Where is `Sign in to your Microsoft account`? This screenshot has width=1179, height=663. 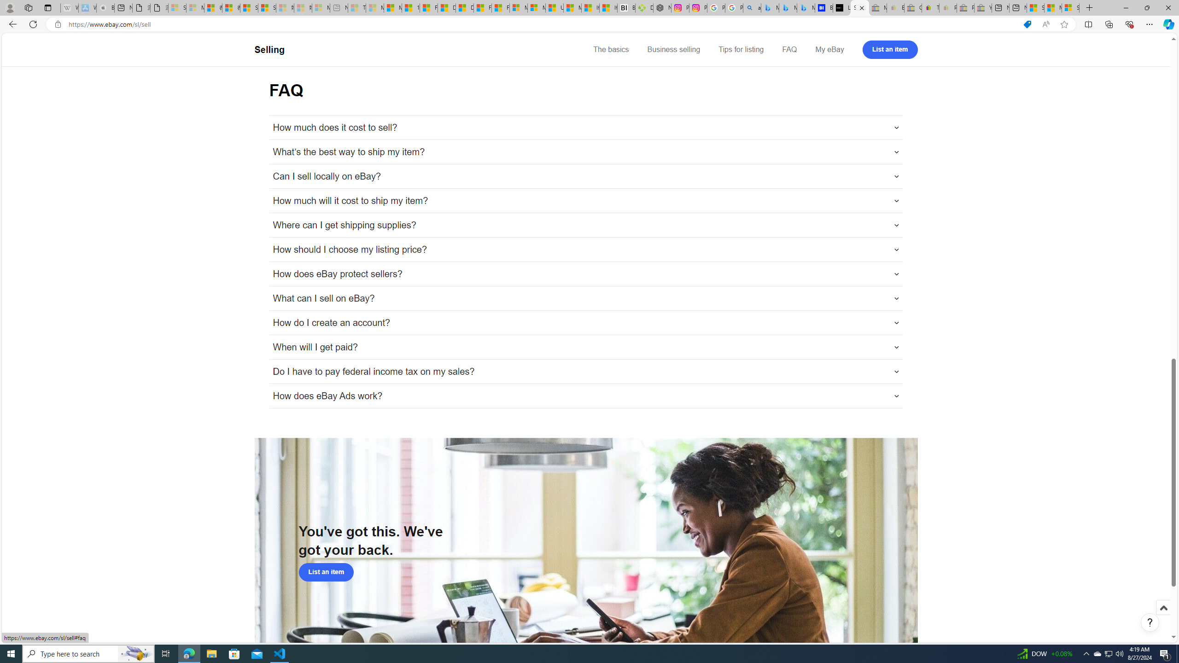
Sign in to your Microsoft account is located at coordinates (1070, 8).